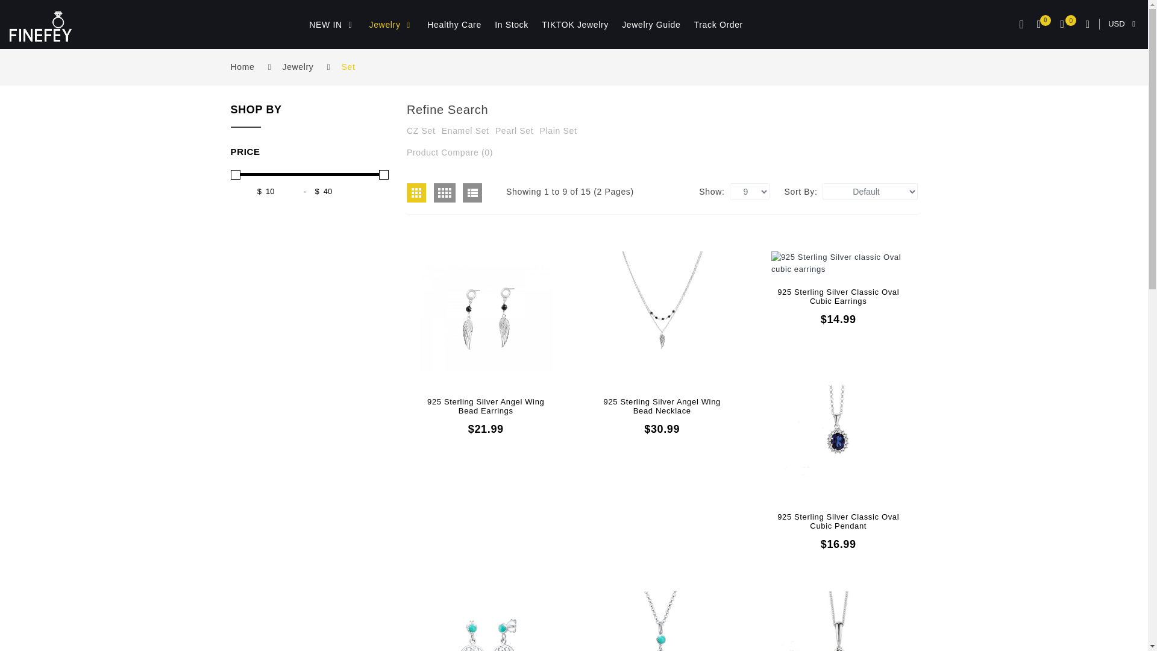  What do you see at coordinates (486, 318) in the screenshot?
I see `925 Sterling Silver angel wing bead earrings` at bounding box center [486, 318].